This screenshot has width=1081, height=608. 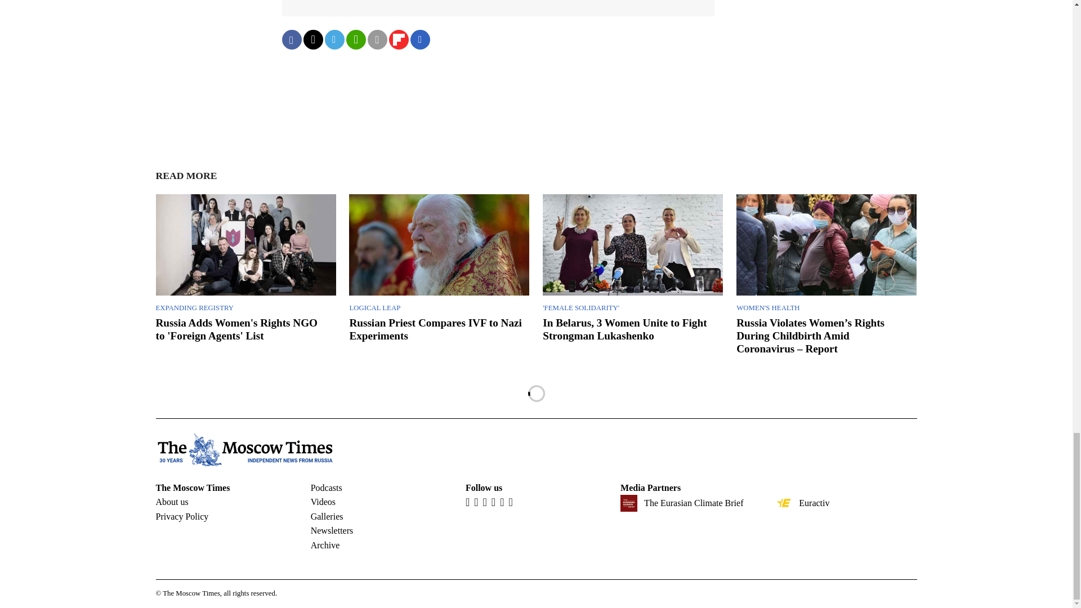 I want to click on Share on Twitter, so click(x=312, y=39).